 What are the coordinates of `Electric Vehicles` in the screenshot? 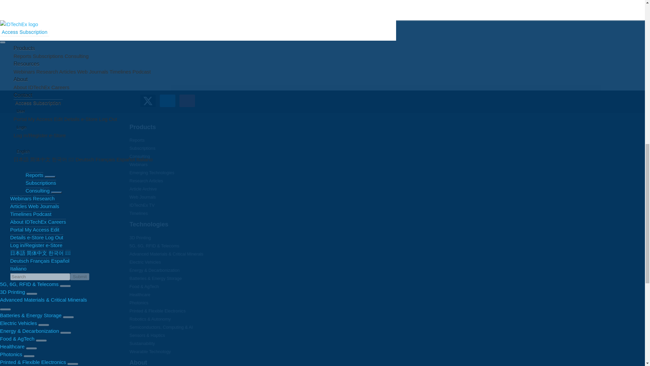 It's located at (145, 262).